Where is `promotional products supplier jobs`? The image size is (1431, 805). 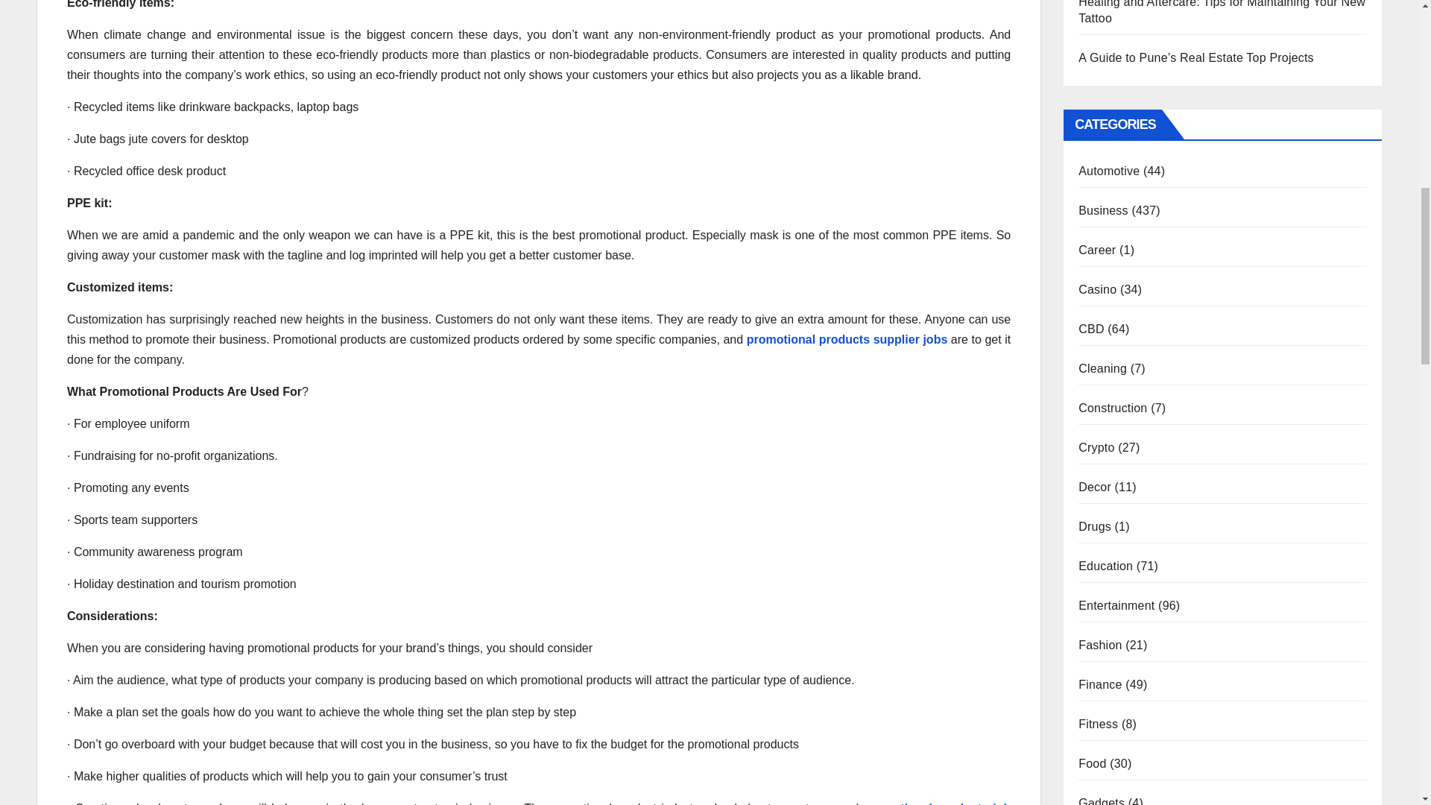 promotional products supplier jobs is located at coordinates (847, 340).